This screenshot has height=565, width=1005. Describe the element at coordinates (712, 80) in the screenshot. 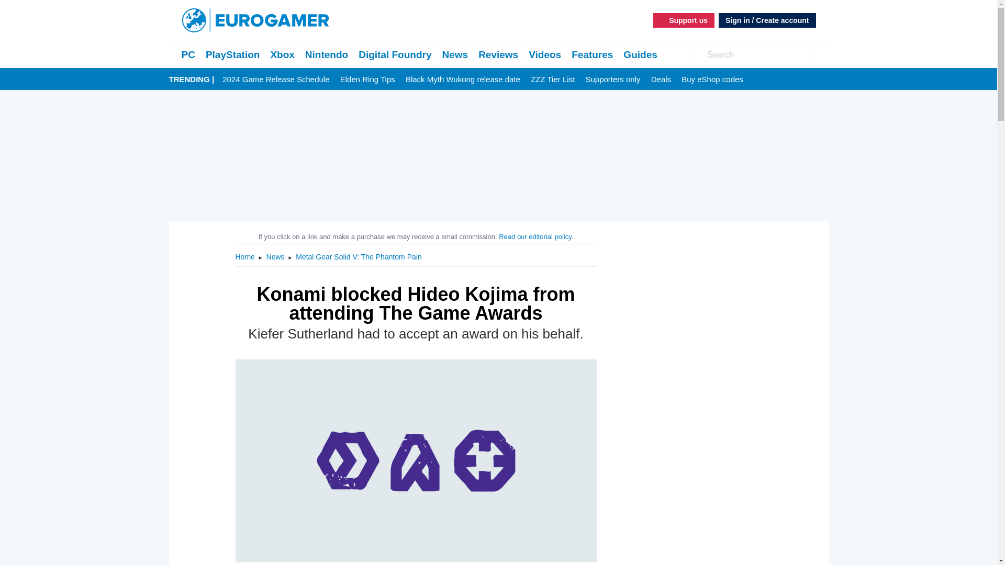

I see `Buy eShop codes` at that location.